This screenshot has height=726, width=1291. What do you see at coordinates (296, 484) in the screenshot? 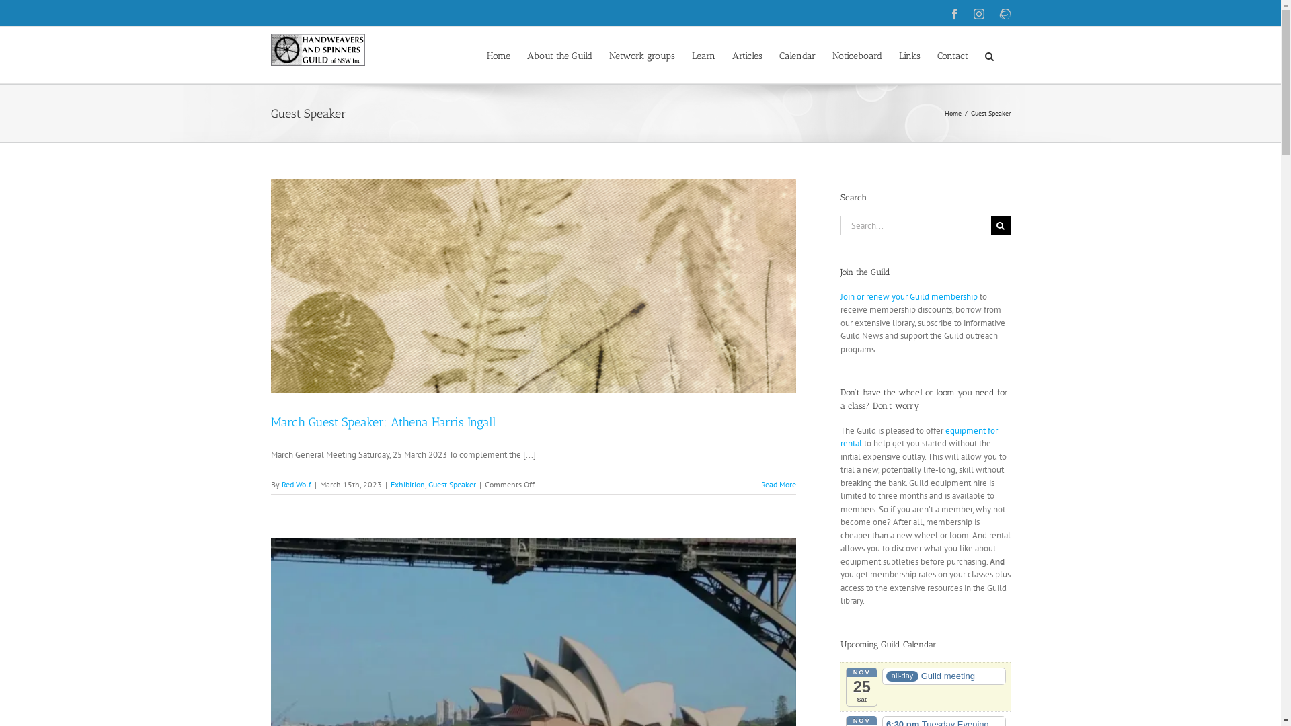
I see `Red Wolf` at bounding box center [296, 484].